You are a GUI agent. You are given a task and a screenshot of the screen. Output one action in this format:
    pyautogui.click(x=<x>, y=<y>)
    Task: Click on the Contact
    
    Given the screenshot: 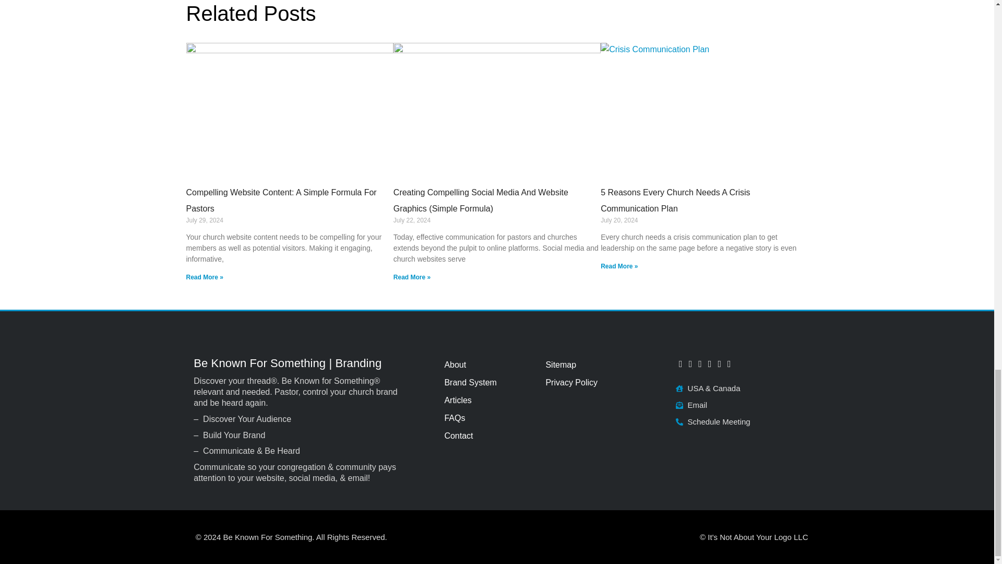 What is the action you would take?
    pyautogui.click(x=488, y=436)
    